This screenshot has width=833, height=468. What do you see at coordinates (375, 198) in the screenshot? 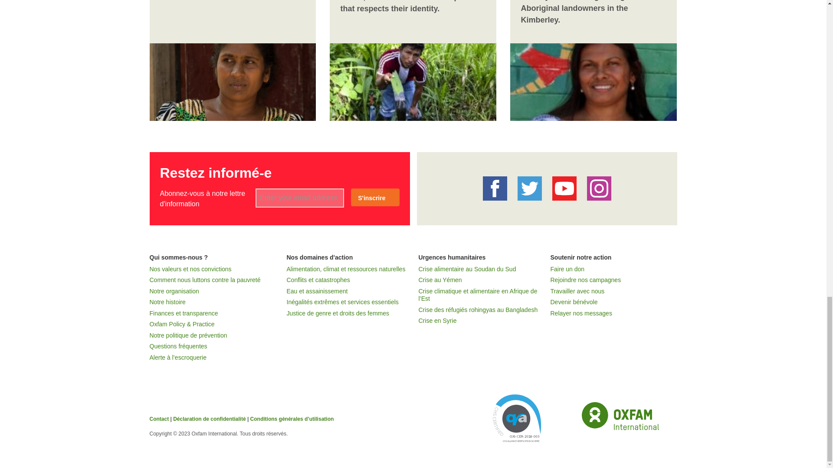
I see `S'inscrire` at bounding box center [375, 198].